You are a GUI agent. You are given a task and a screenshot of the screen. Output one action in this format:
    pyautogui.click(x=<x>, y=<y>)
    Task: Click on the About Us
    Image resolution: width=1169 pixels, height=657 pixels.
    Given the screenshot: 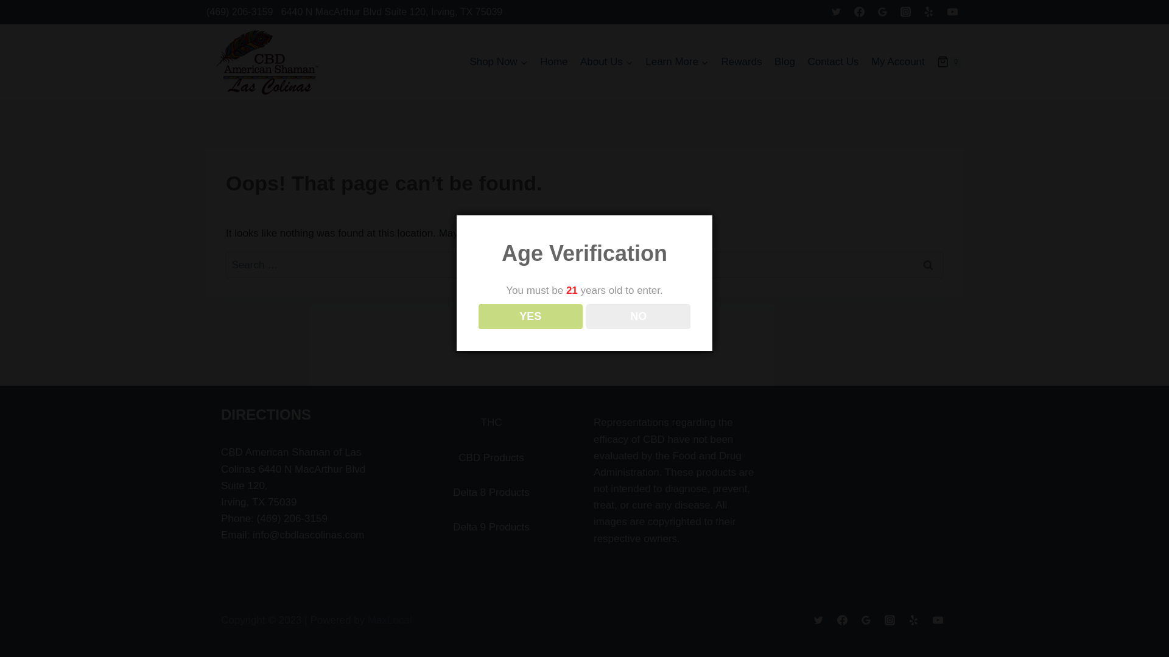 What is the action you would take?
    pyautogui.click(x=606, y=62)
    